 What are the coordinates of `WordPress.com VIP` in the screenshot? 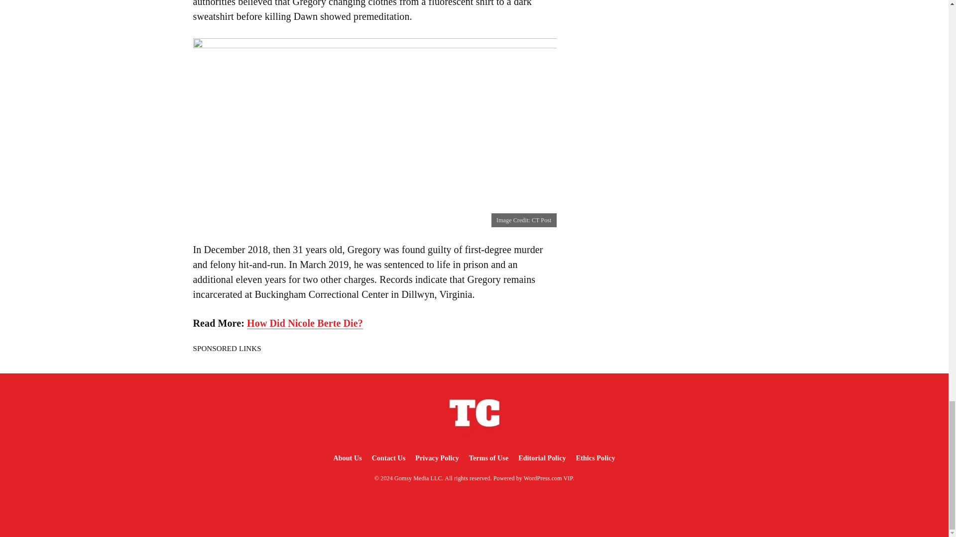 It's located at (548, 478).